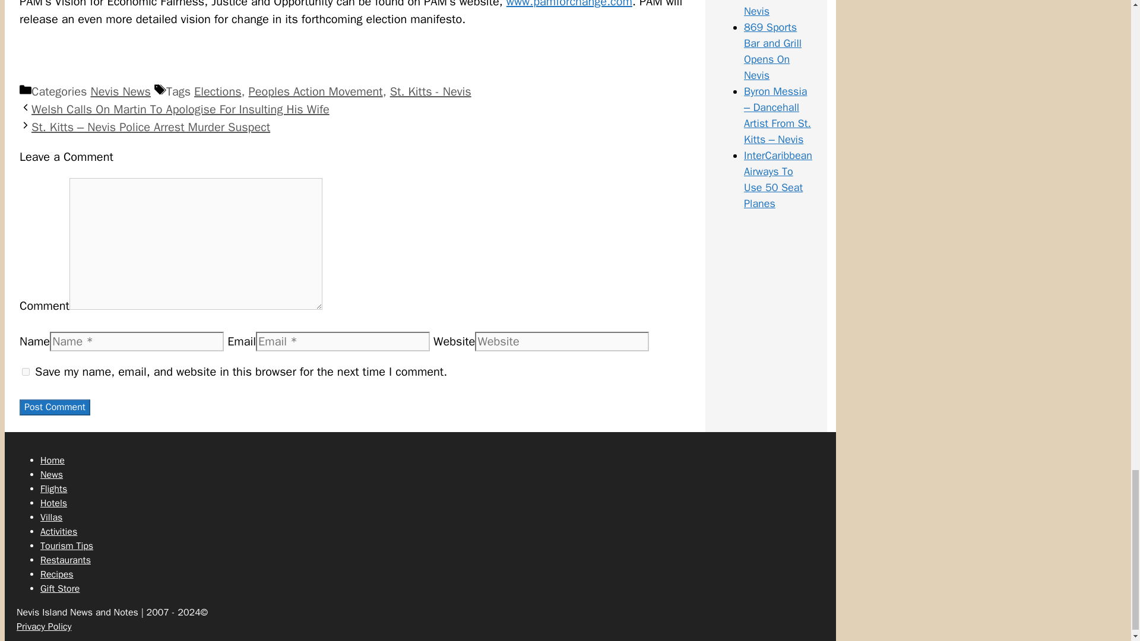 The height and width of the screenshot is (641, 1140). Describe the element at coordinates (55, 407) in the screenshot. I see `Post Comment` at that location.